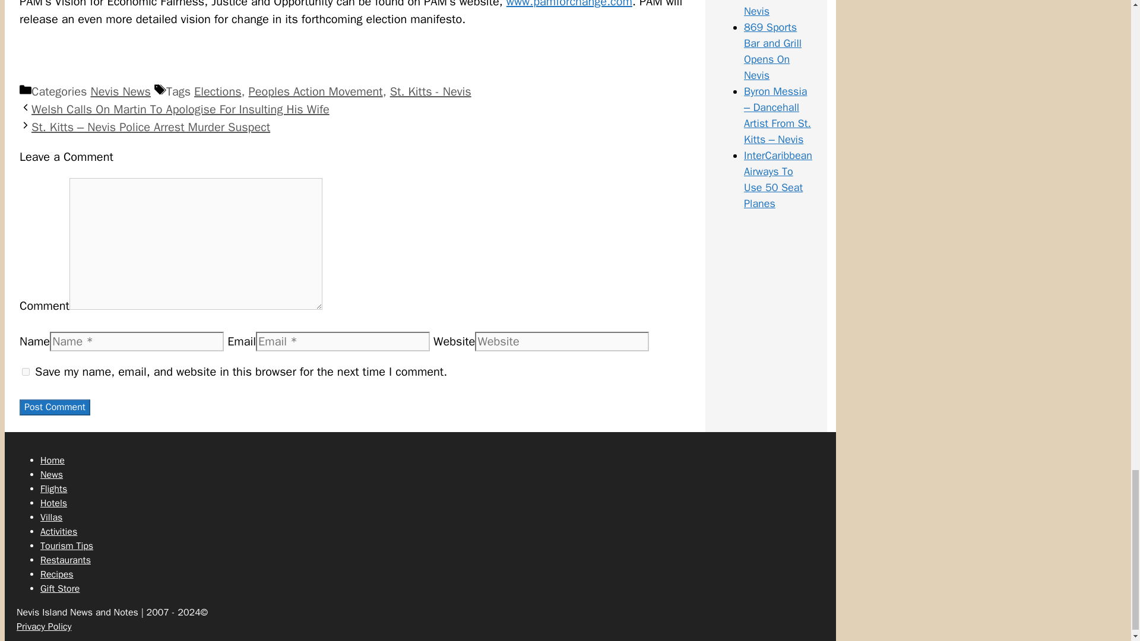 The height and width of the screenshot is (641, 1140). Describe the element at coordinates (55, 407) in the screenshot. I see `Post Comment` at that location.